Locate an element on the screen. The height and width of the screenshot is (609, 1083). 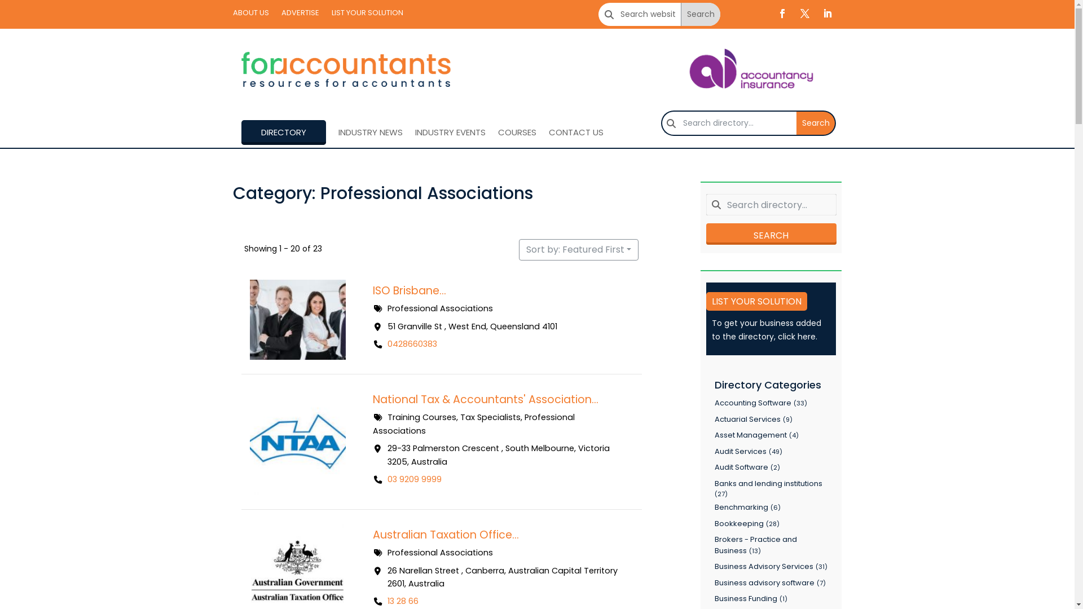
National Tax & Accountants' Association... is located at coordinates (485, 399).